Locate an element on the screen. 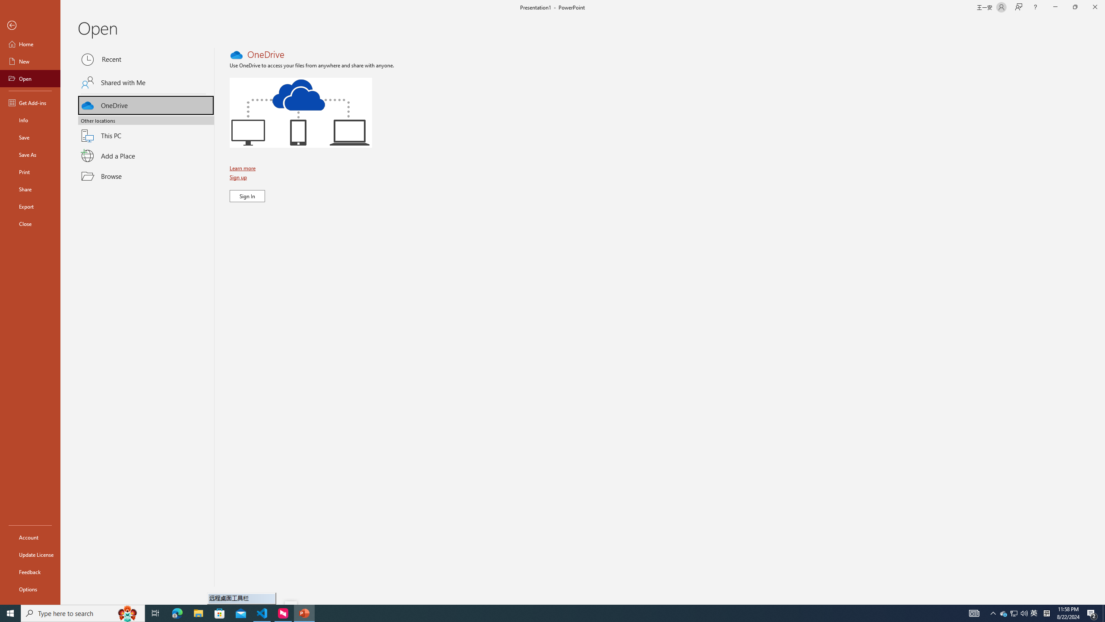 This screenshot has width=1105, height=622. New is located at coordinates (30, 61).